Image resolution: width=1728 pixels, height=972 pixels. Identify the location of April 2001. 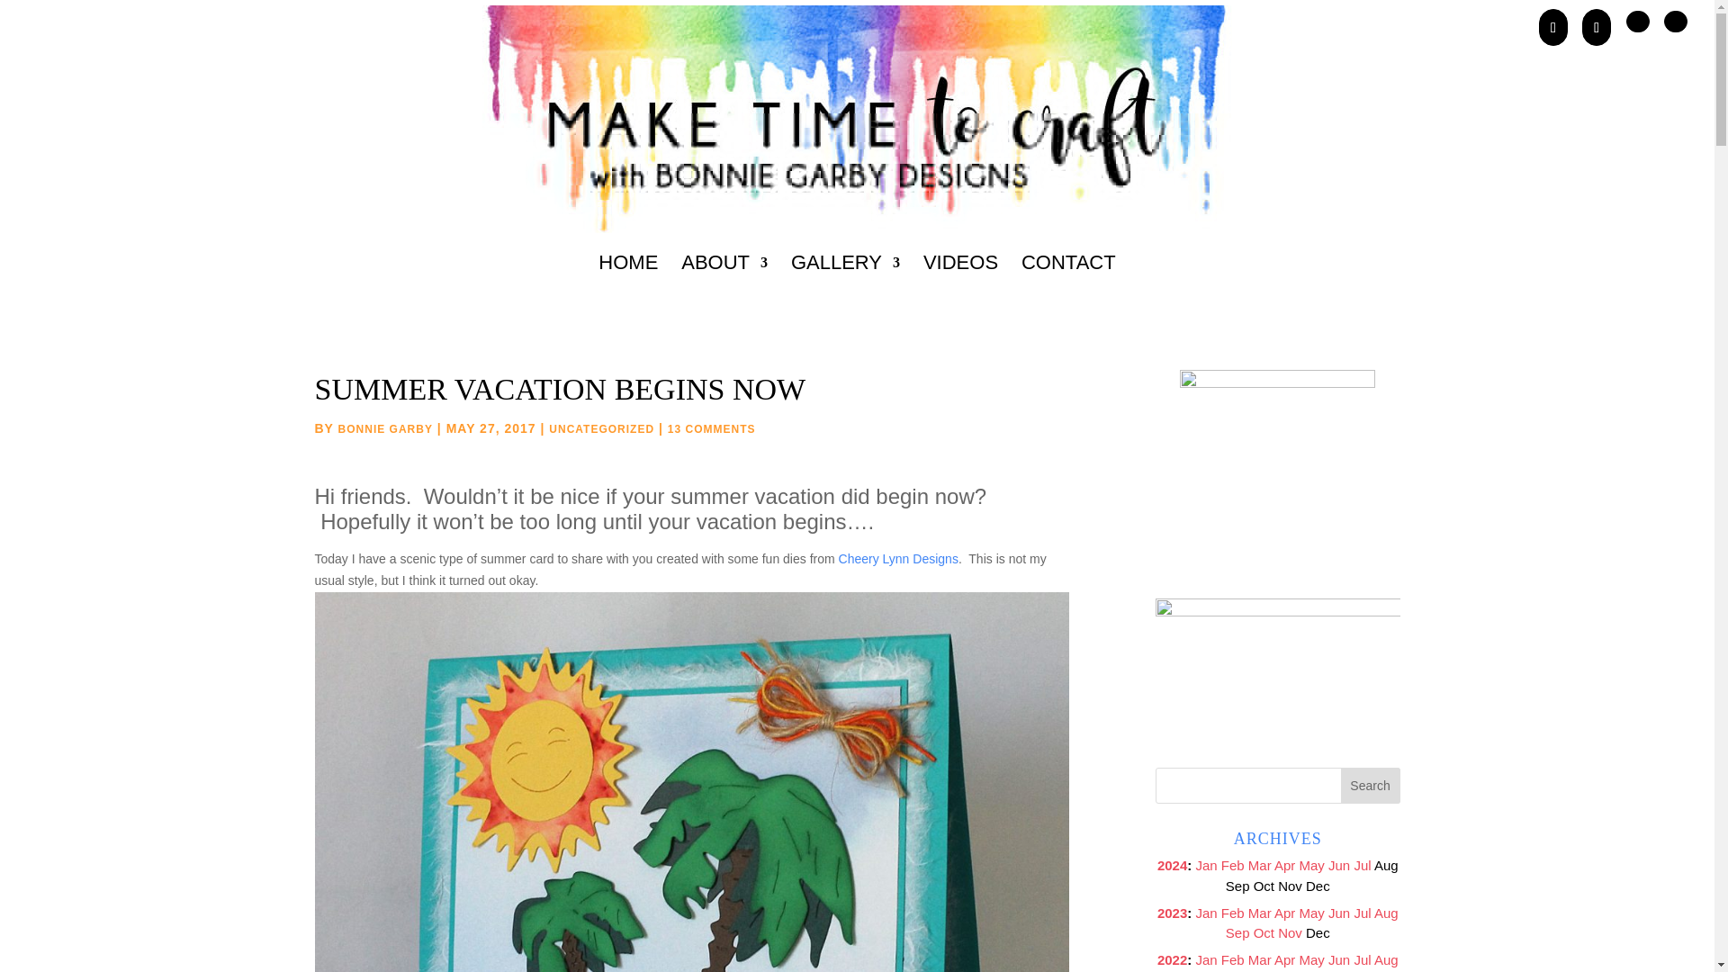
(1284, 864).